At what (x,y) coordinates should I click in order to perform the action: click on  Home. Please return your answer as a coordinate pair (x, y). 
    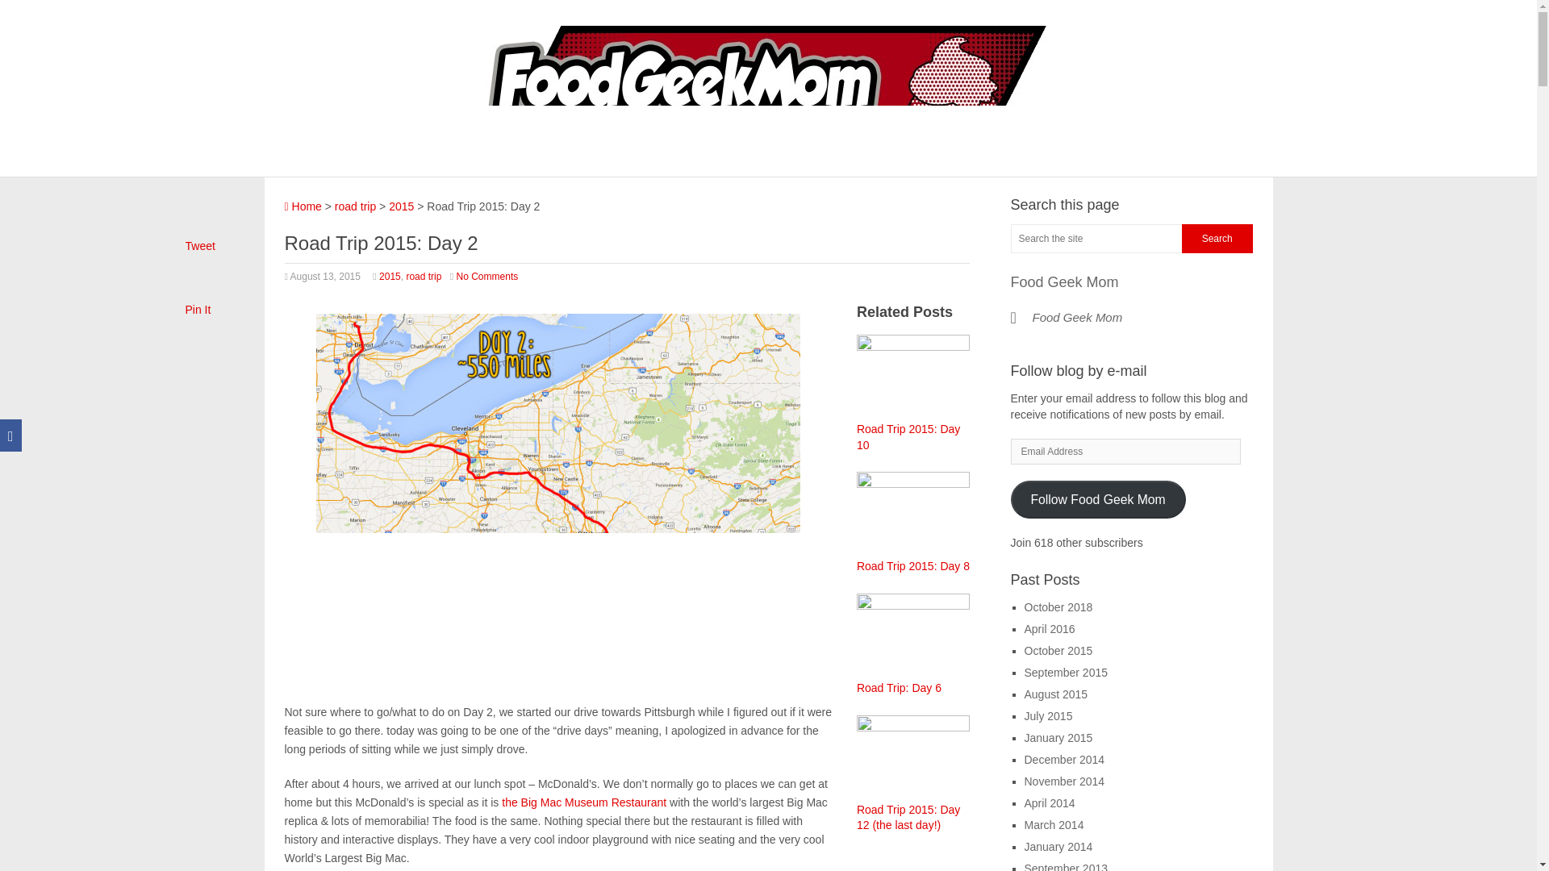
    Looking at the image, I should click on (302, 206).